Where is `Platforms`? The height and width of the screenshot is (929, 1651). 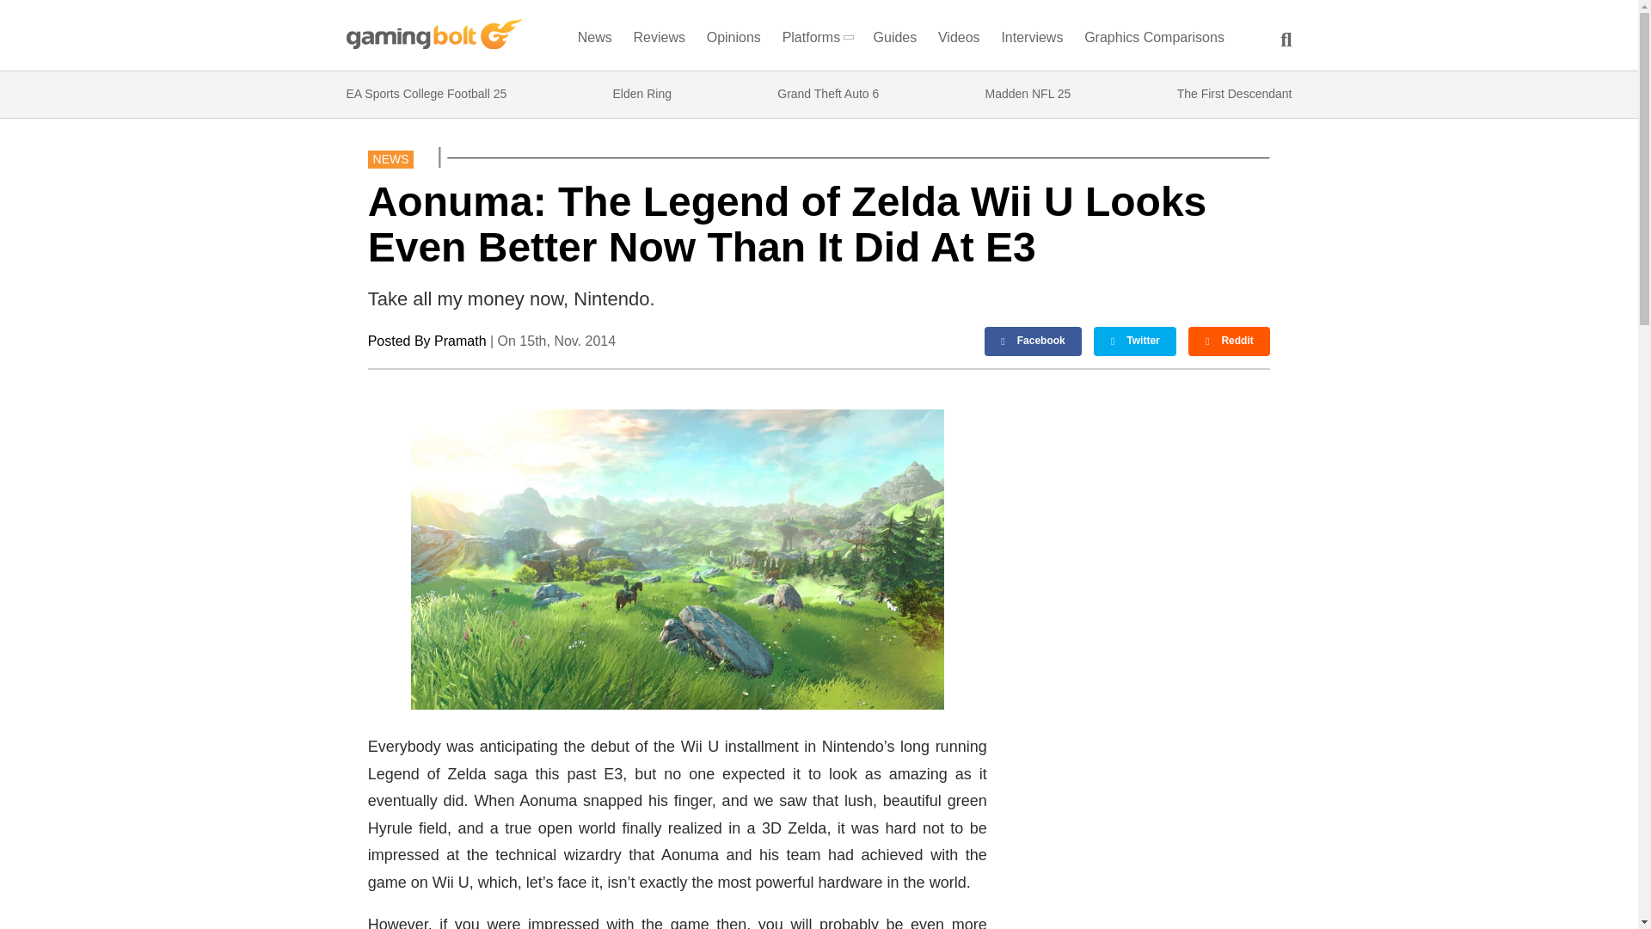 Platforms is located at coordinates (817, 41).